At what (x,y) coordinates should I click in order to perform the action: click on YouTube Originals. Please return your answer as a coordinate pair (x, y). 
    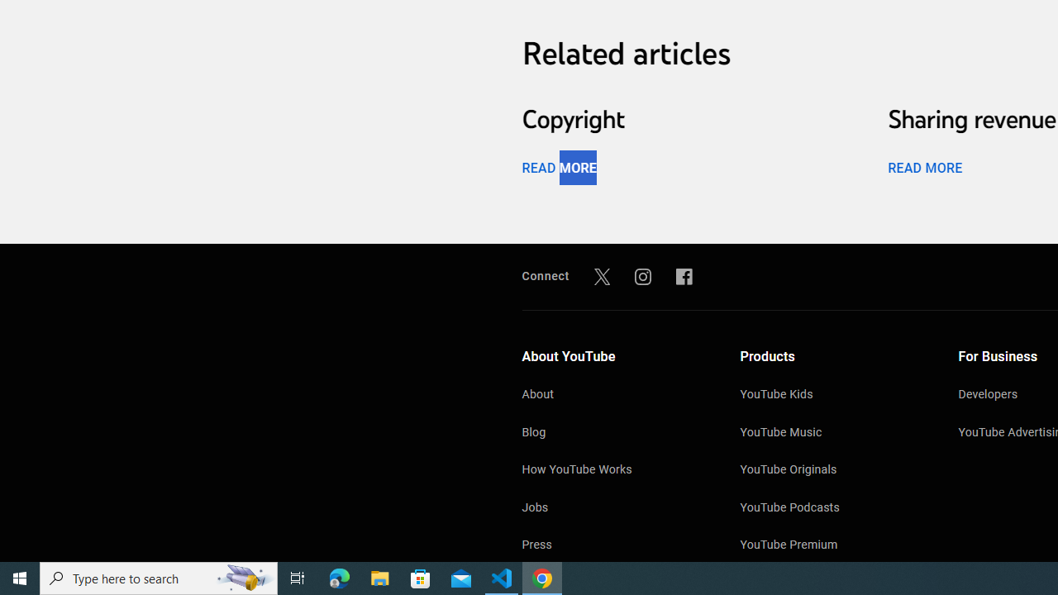
    Looking at the image, I should click on (832, 471).